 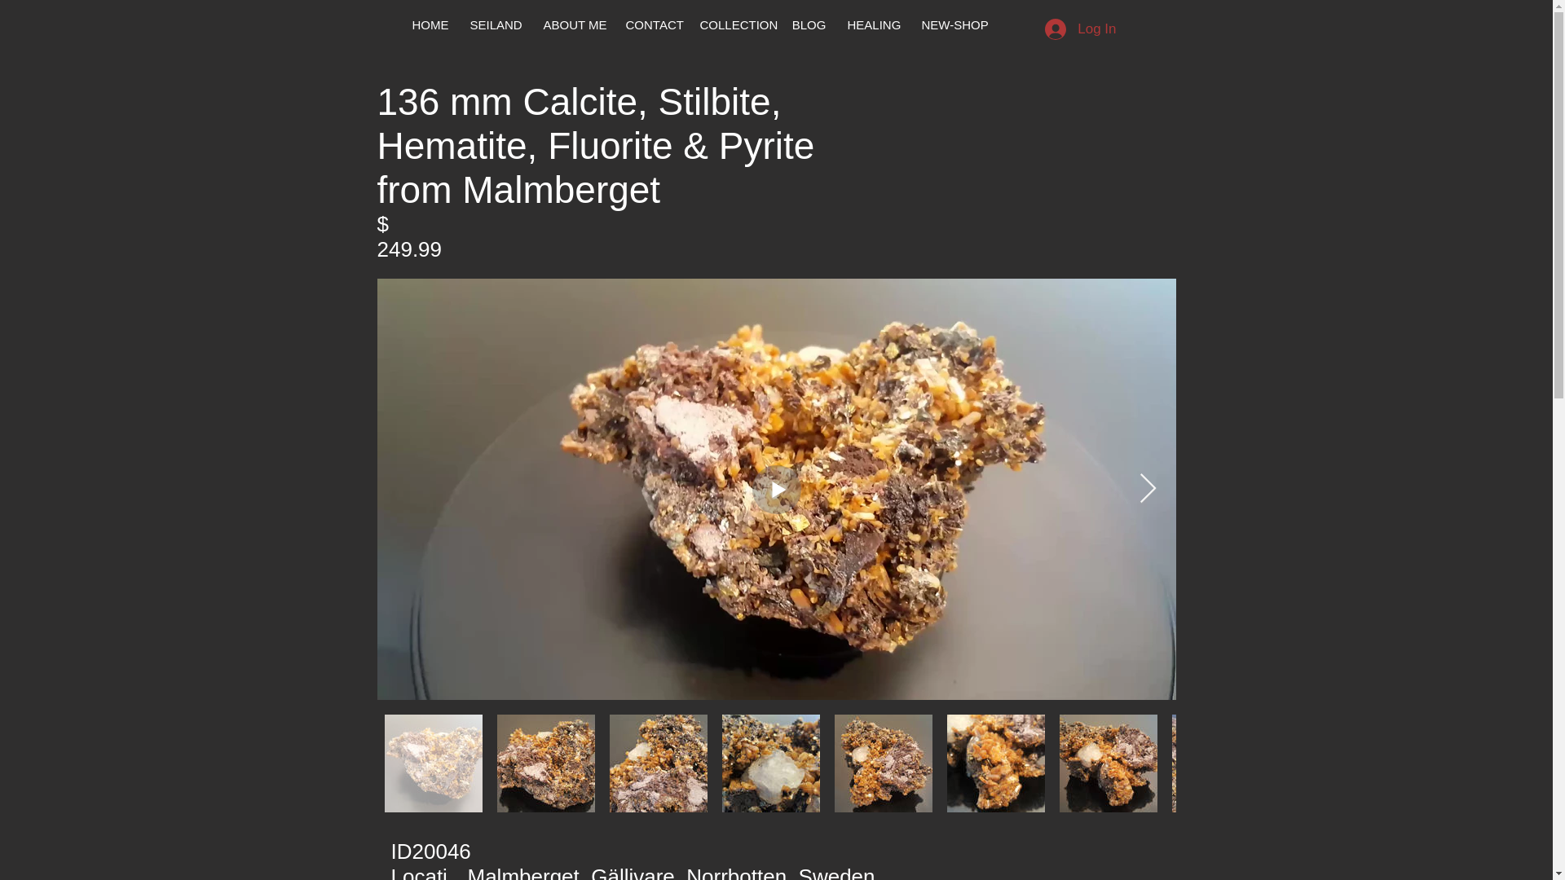 I want to click on CONTACT, so click(x=651, y=25).